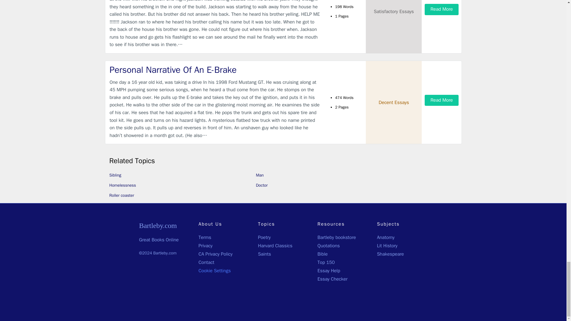  I want to click on Sibling, so click(115, 175).